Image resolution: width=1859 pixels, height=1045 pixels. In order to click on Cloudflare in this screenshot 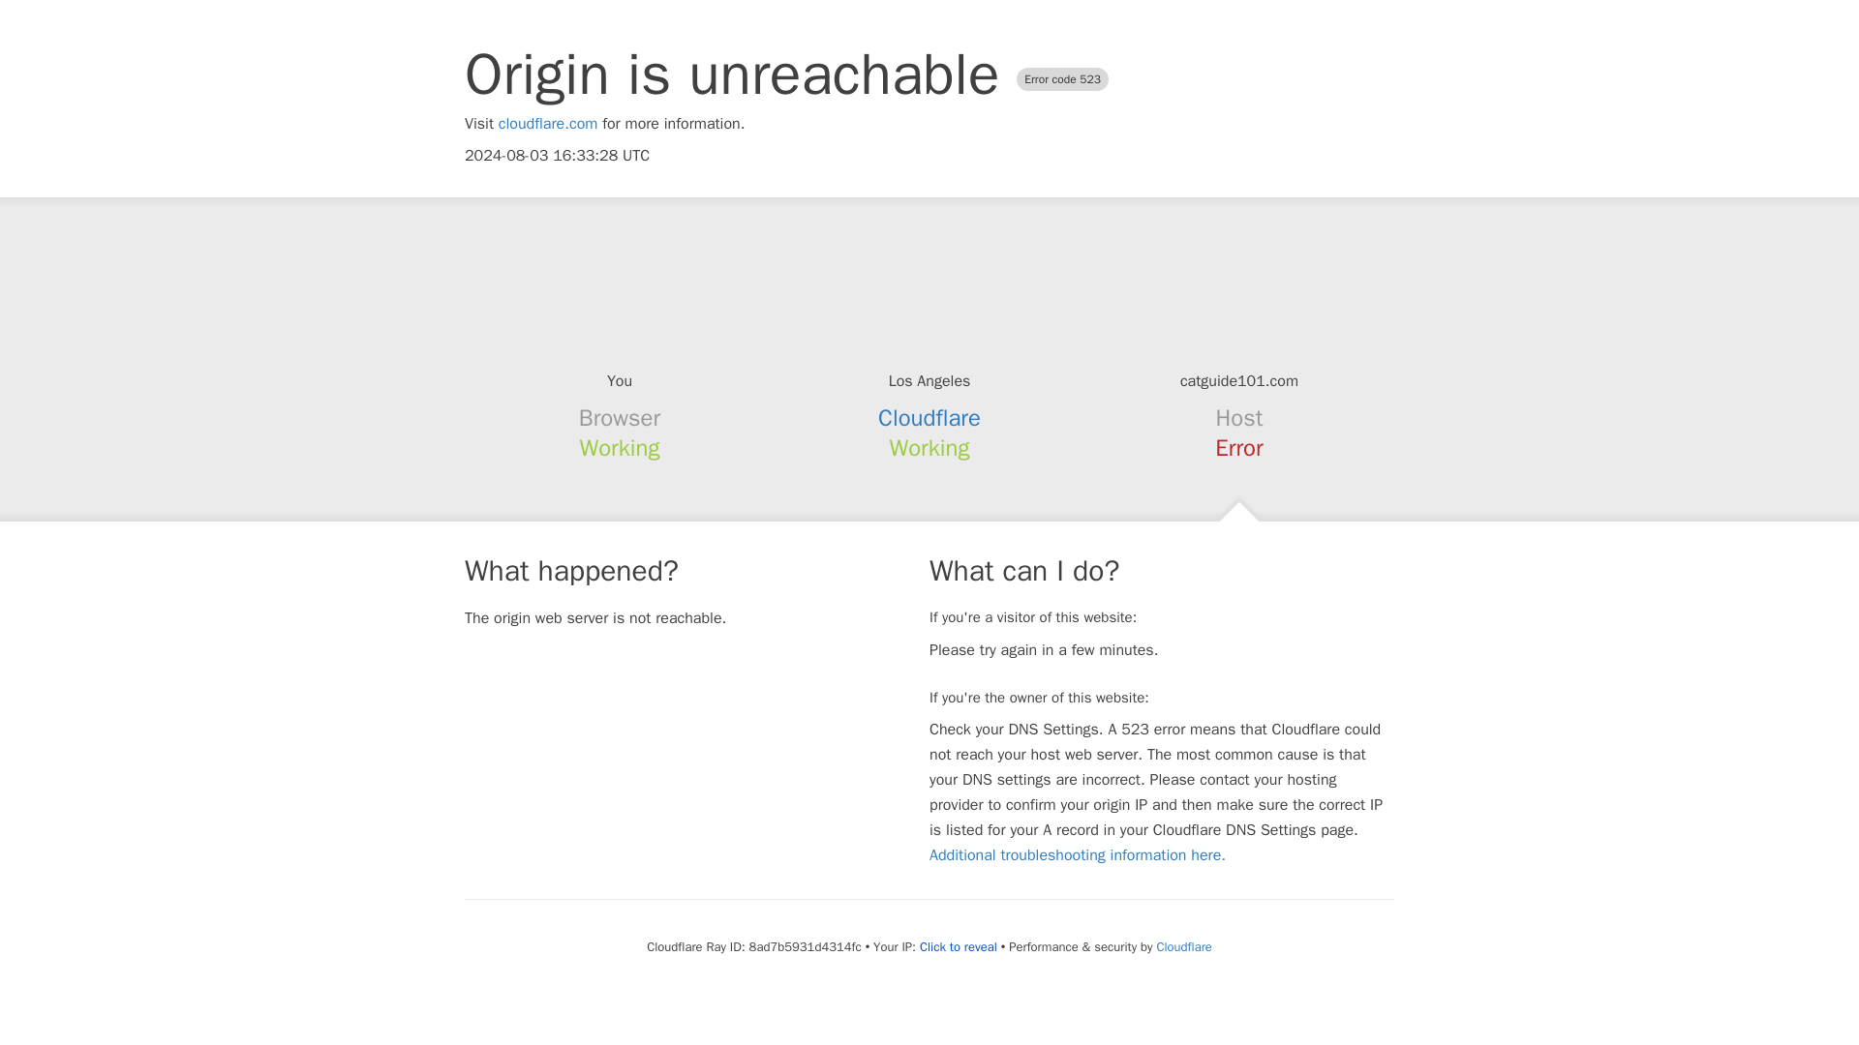, I will do `click(1183, 946)`.